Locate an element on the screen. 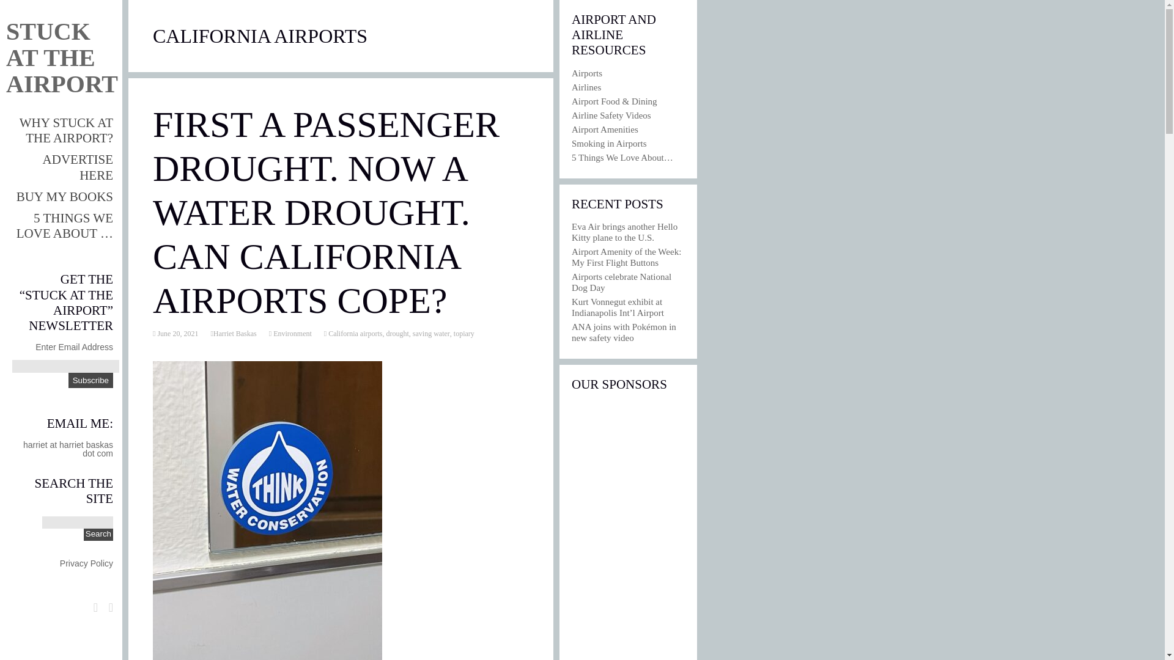 Image resolution: width=1174 pixels, height=660 pixels. June 20, 2021 is located at coordinates (176, 333).